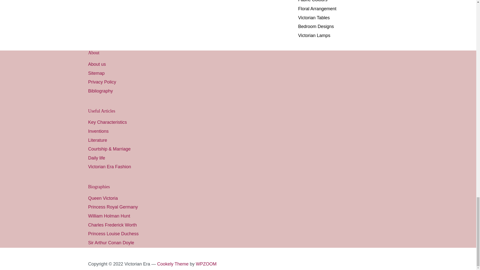  I want to click on About us, so click(96, 64).